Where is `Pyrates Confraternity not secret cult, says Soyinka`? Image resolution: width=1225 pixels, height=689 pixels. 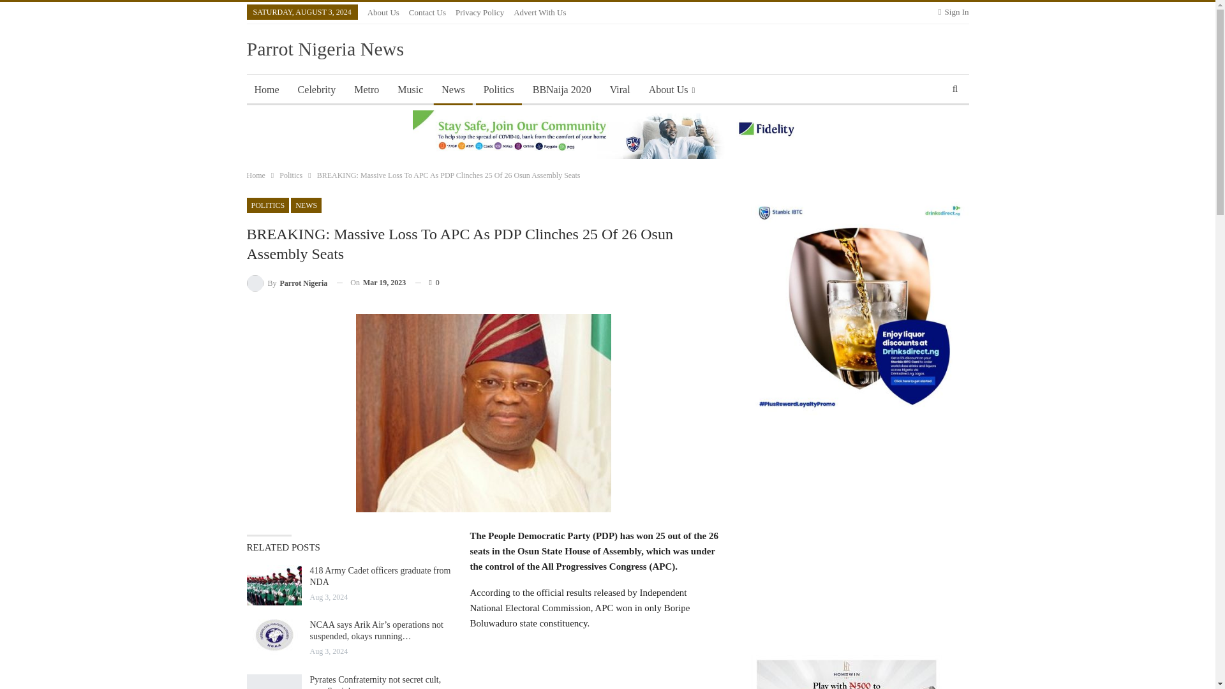 Pyrates Confraternity not secret cult, says Soyinka is located at coordinates (375, 682).